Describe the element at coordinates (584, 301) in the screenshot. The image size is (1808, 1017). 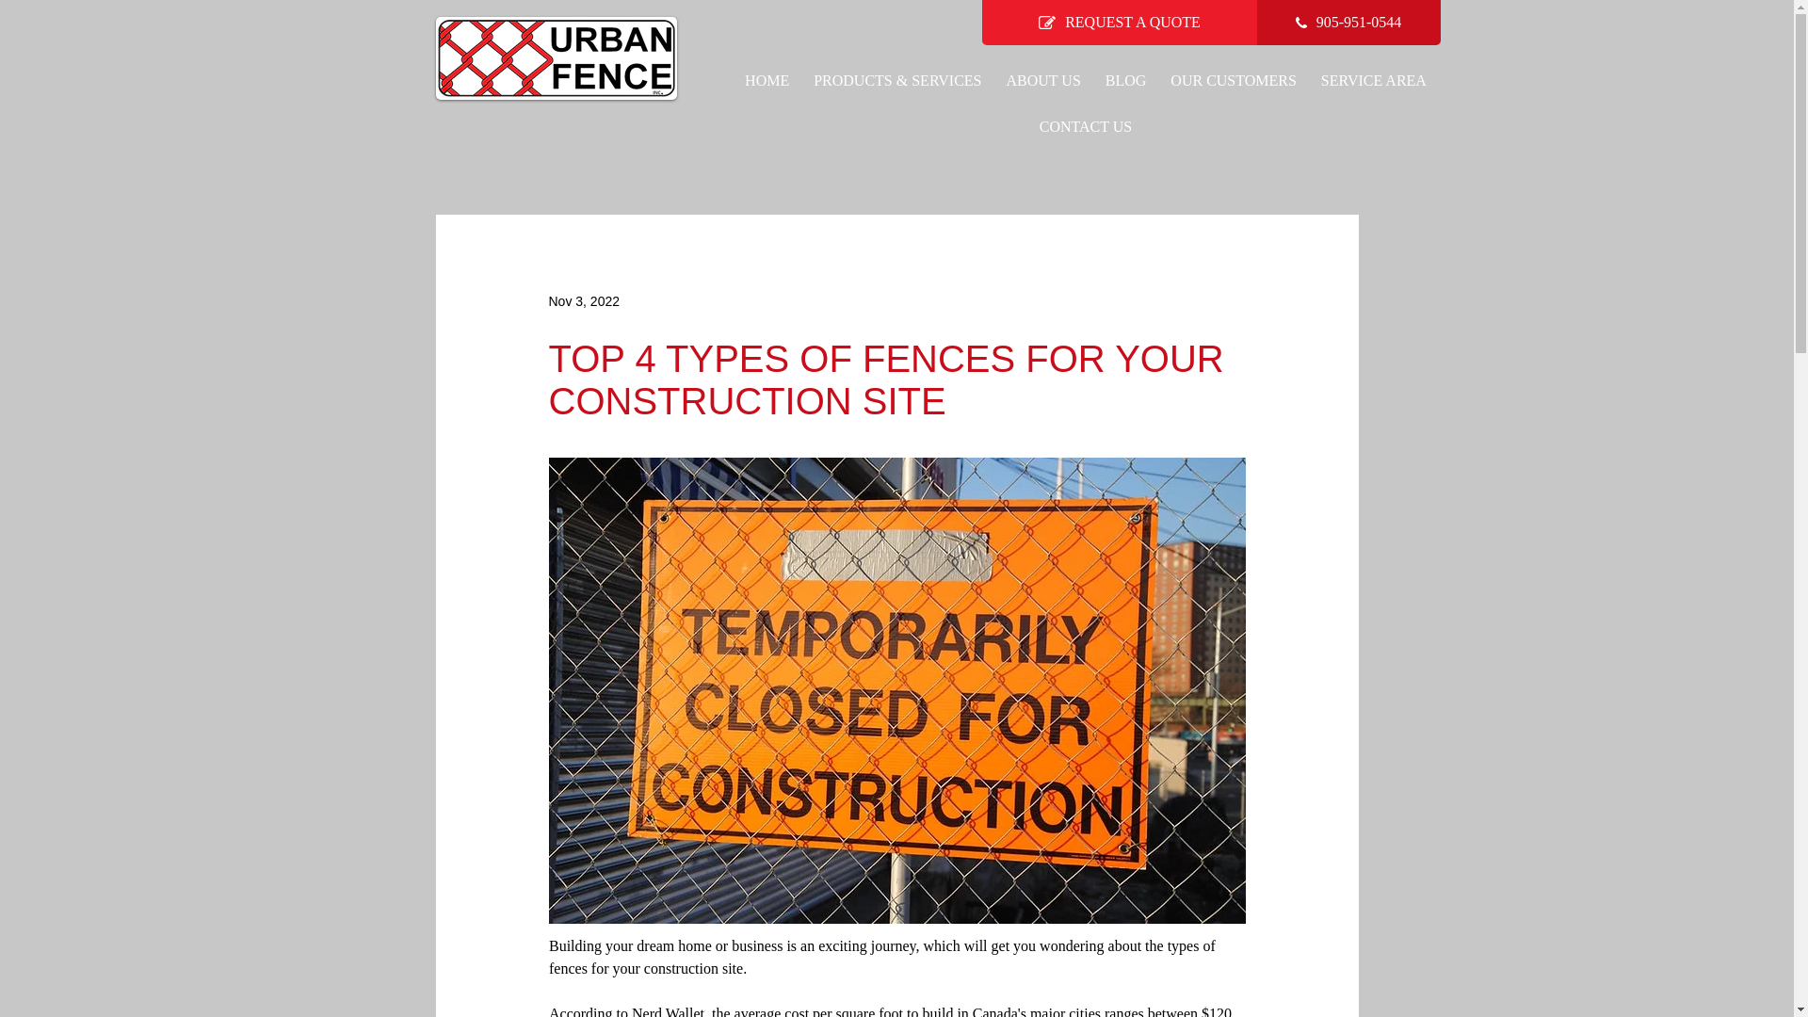
I see `Nov 3, 2022` at that location.